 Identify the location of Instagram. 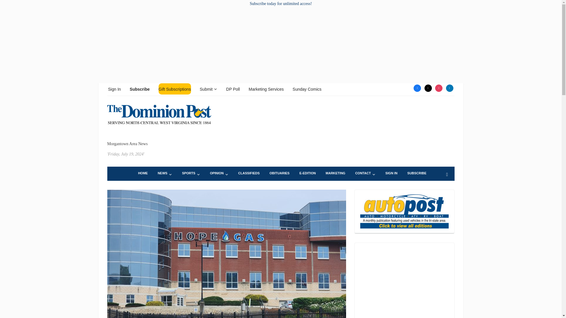
(439, 88).